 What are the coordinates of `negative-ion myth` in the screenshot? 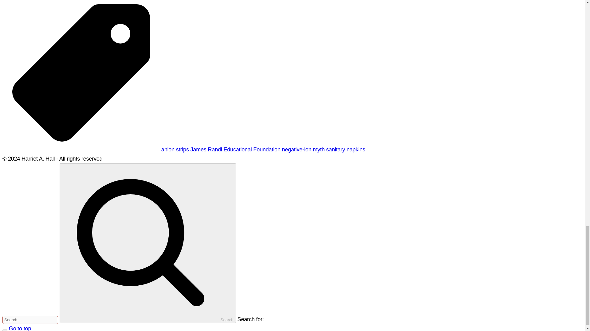 It's located at (303, 150).